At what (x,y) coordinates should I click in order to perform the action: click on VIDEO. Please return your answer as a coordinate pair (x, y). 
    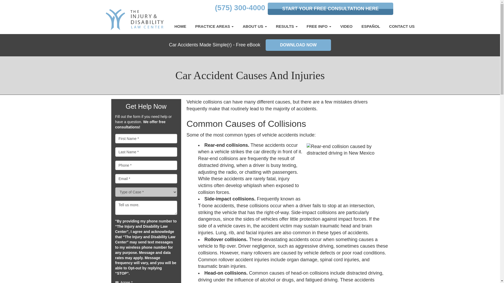
    Looking at the image, I should click on (346, 26).